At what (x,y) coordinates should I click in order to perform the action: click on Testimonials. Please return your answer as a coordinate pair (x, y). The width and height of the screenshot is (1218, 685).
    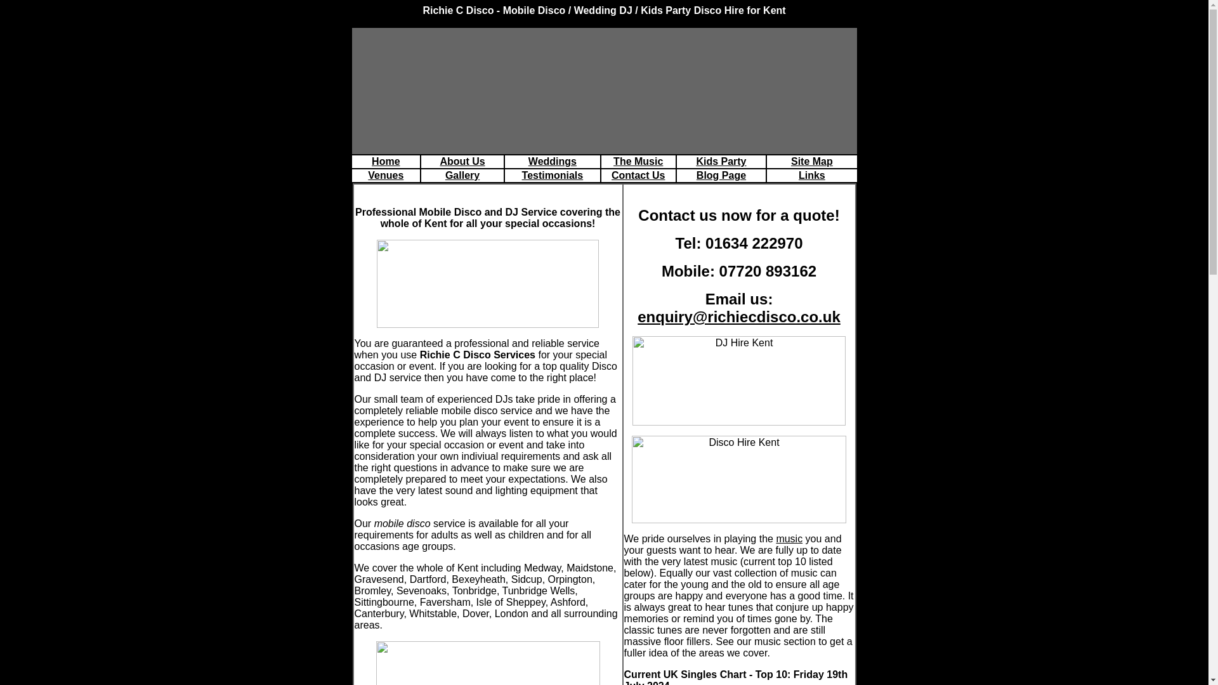
    Looking at the image, I should click on (553, 175).